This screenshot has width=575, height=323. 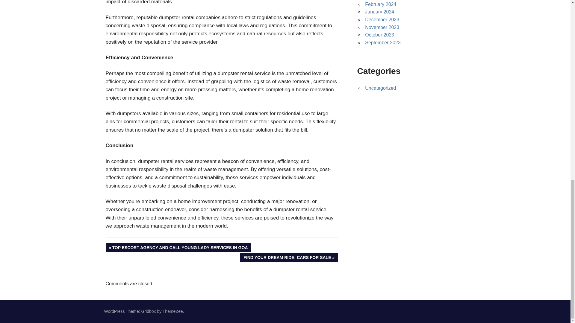 What do you see at coordinates (289, 257) in the screenshot?
I see `January 2024` at bounding box center [289, 257].